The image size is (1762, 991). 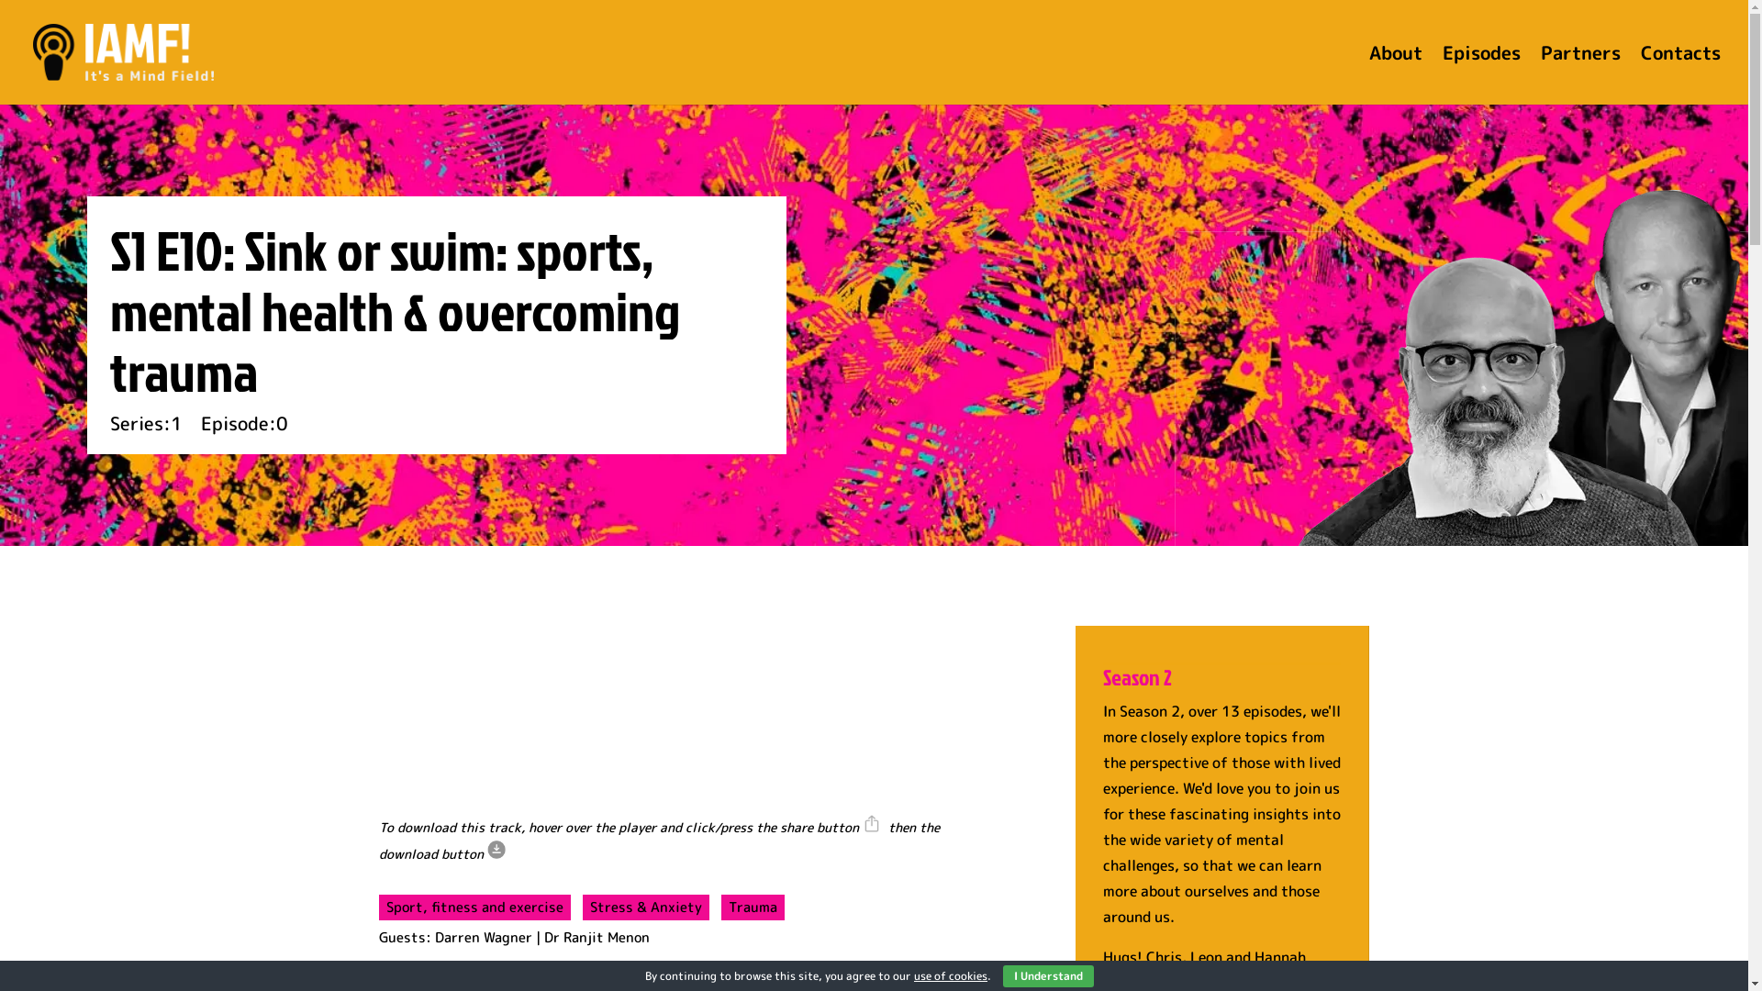 What do you see at coordinates (753, 907) in the screenshot?
I see `Trauma` at bounding box center [753, 907].